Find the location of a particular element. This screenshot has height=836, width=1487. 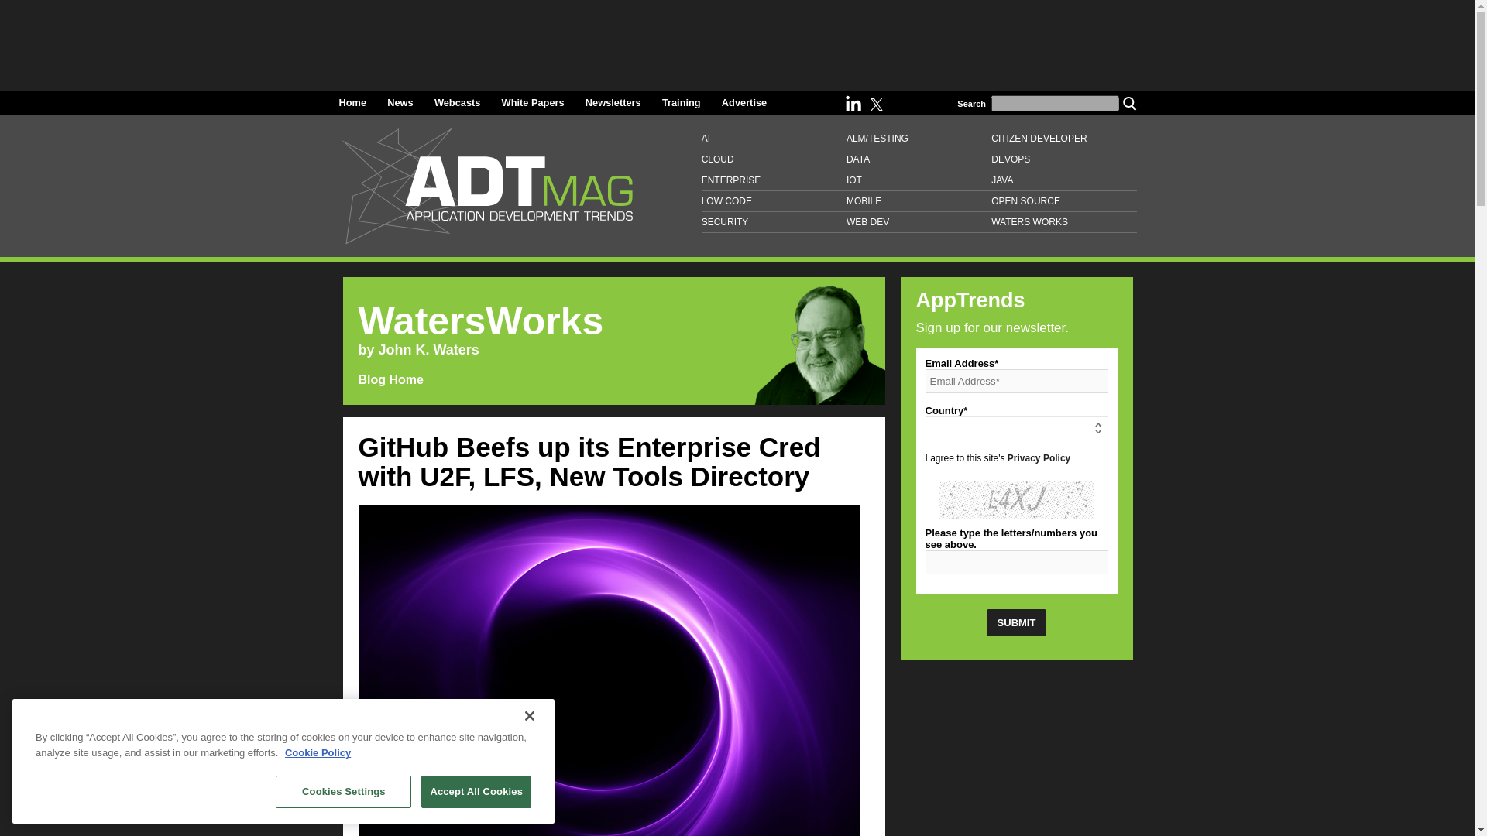

IOT is located at coordinates (919, 181).